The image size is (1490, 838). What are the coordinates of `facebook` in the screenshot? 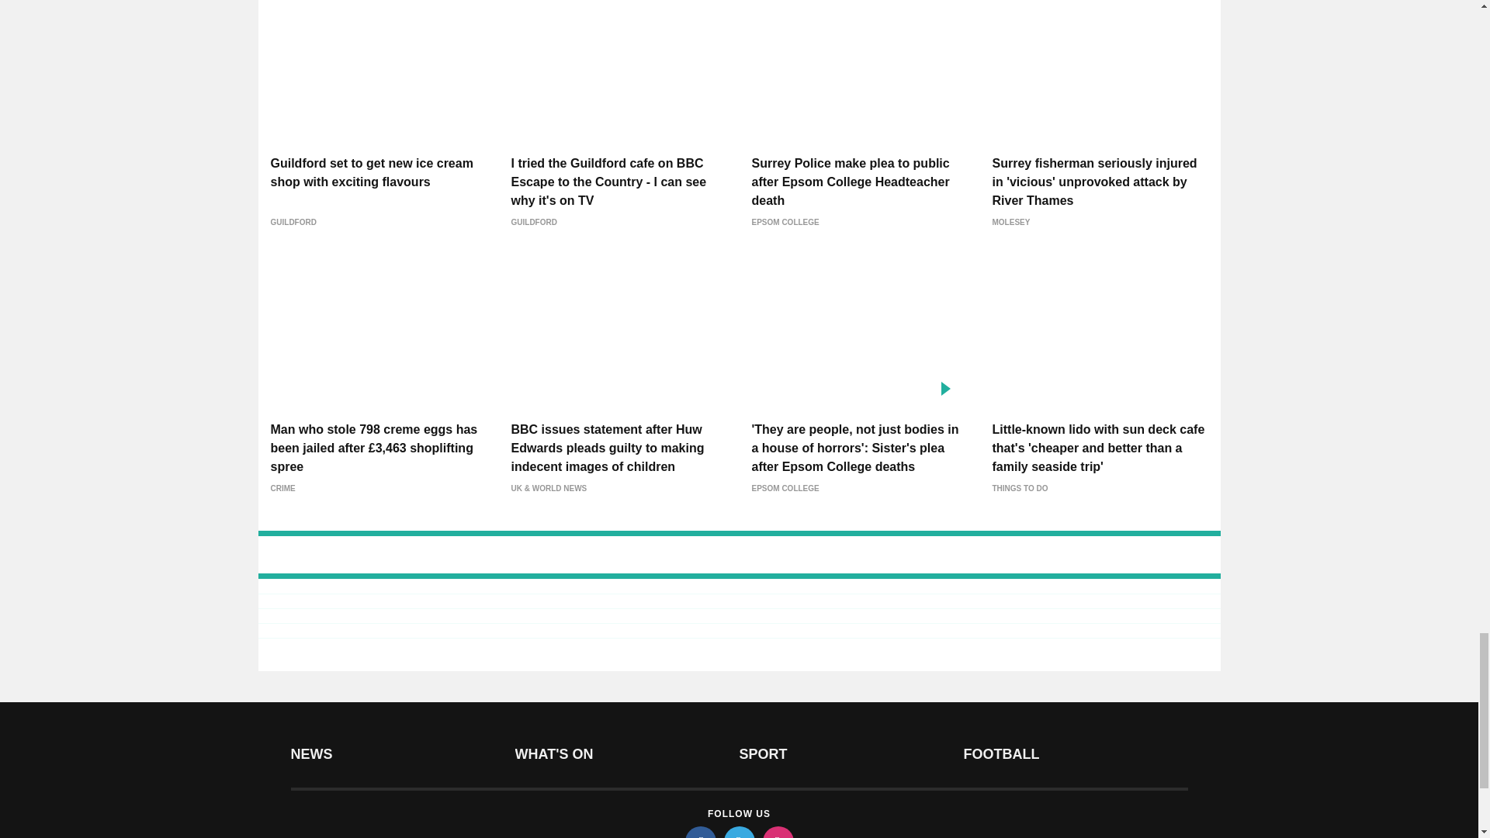 It's located at (699, 832).